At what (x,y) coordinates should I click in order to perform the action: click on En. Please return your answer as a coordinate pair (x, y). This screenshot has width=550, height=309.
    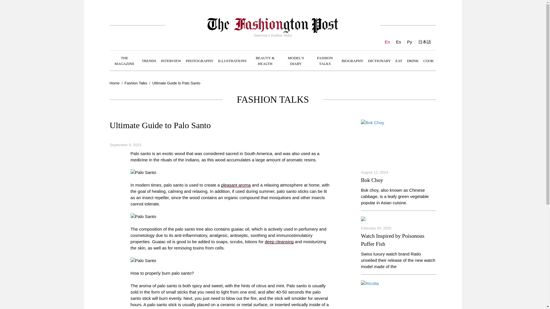
    Looking at the image, I should click on (387, 42).